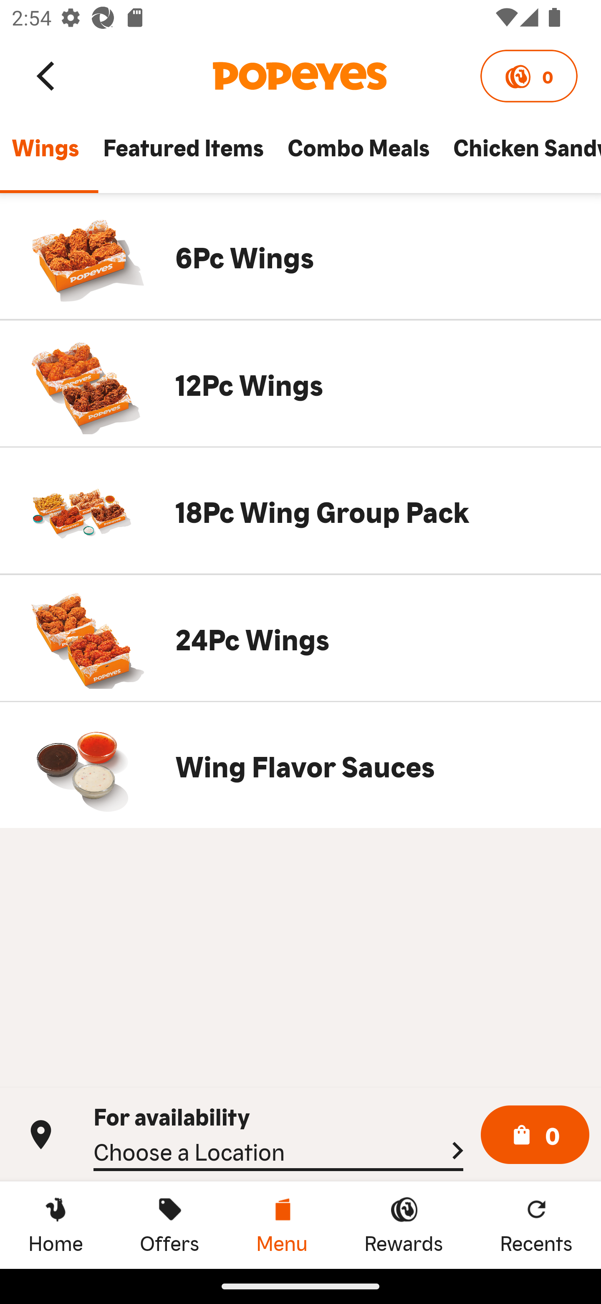  What do you see at coordinates (536, 1225) in the screenshot?
I see `Recents Recents Recents` at bounding box center [536, 1225].